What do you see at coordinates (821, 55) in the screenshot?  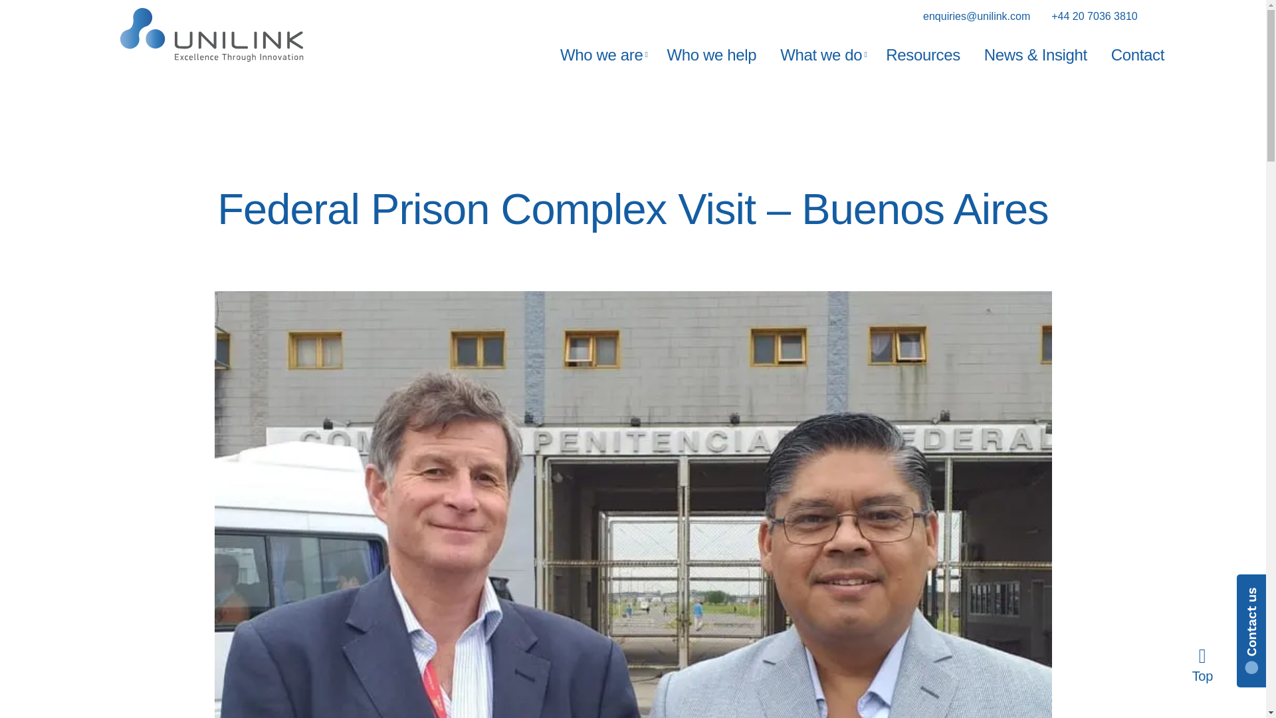 I see `What we do` at bounding box center [821, 55].